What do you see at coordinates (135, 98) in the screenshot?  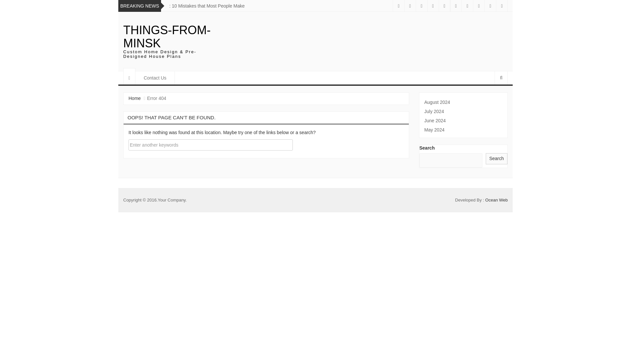 I see `Home` at bounding box center [135, 98].